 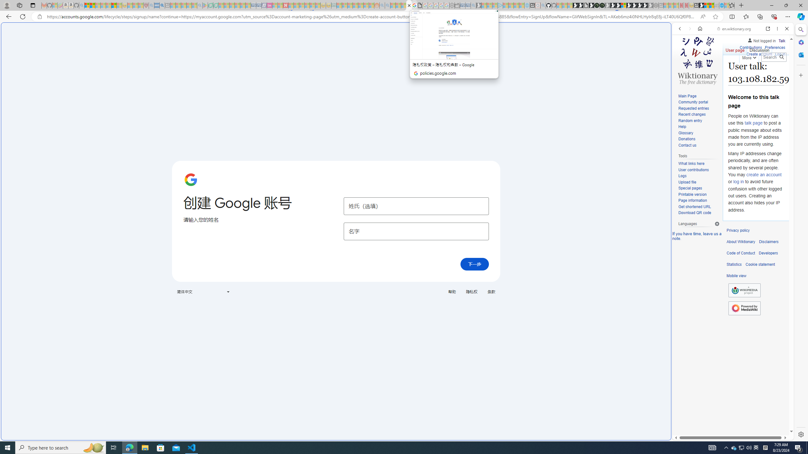 What do you see at coordinates (699, 207) in the screenshot?
I see `Get shortened URL` at bounding box center [699, 207].